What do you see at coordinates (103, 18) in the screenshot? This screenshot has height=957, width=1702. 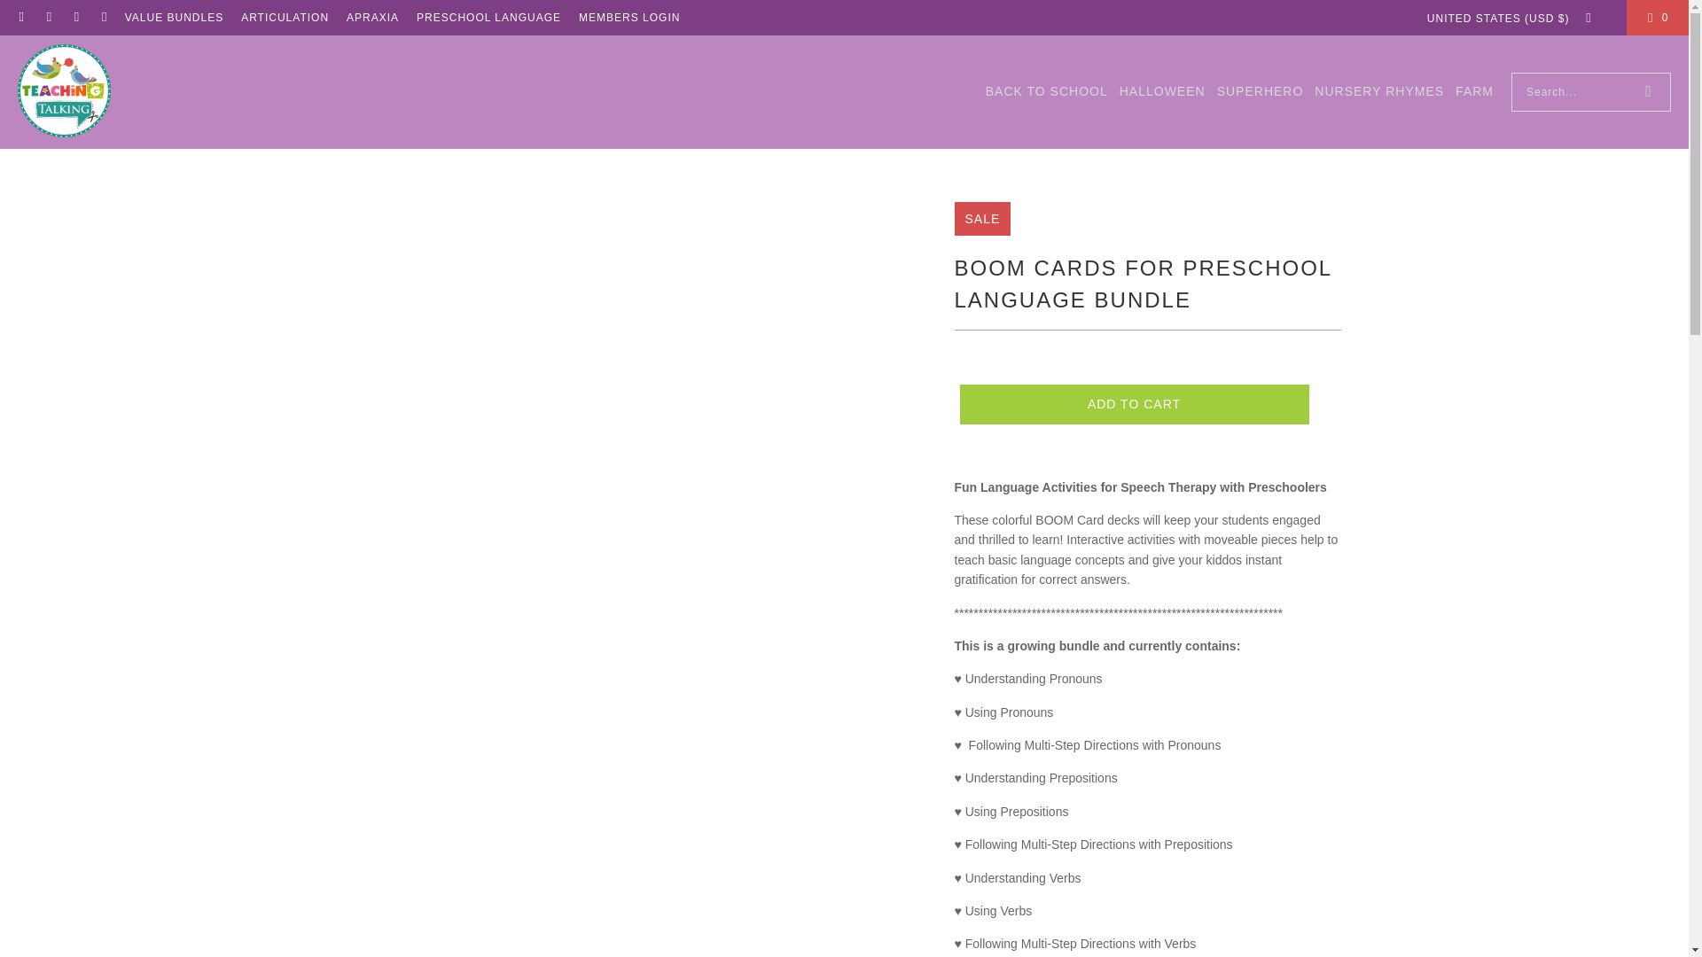 I see `Teaching Talking on Pinterest` at bounding box center [103, 18].